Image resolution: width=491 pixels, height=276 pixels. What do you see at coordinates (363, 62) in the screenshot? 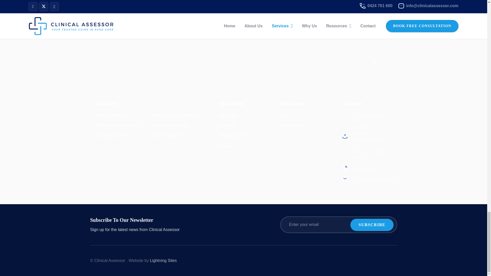
I see `Facebook` at bounding box center [363, 62].